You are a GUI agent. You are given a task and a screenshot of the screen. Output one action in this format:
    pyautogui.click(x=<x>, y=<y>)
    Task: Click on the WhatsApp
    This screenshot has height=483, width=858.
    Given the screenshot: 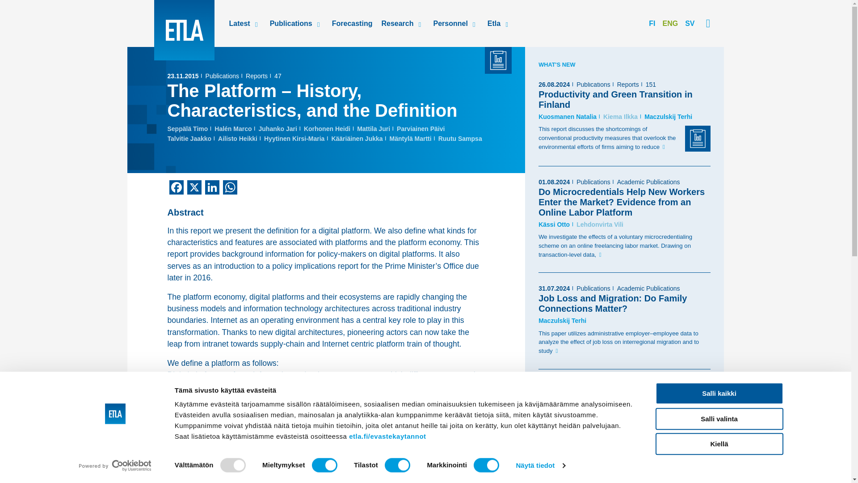 What is the action you would take?
    pyautogui.click(x=229, y=188)
    